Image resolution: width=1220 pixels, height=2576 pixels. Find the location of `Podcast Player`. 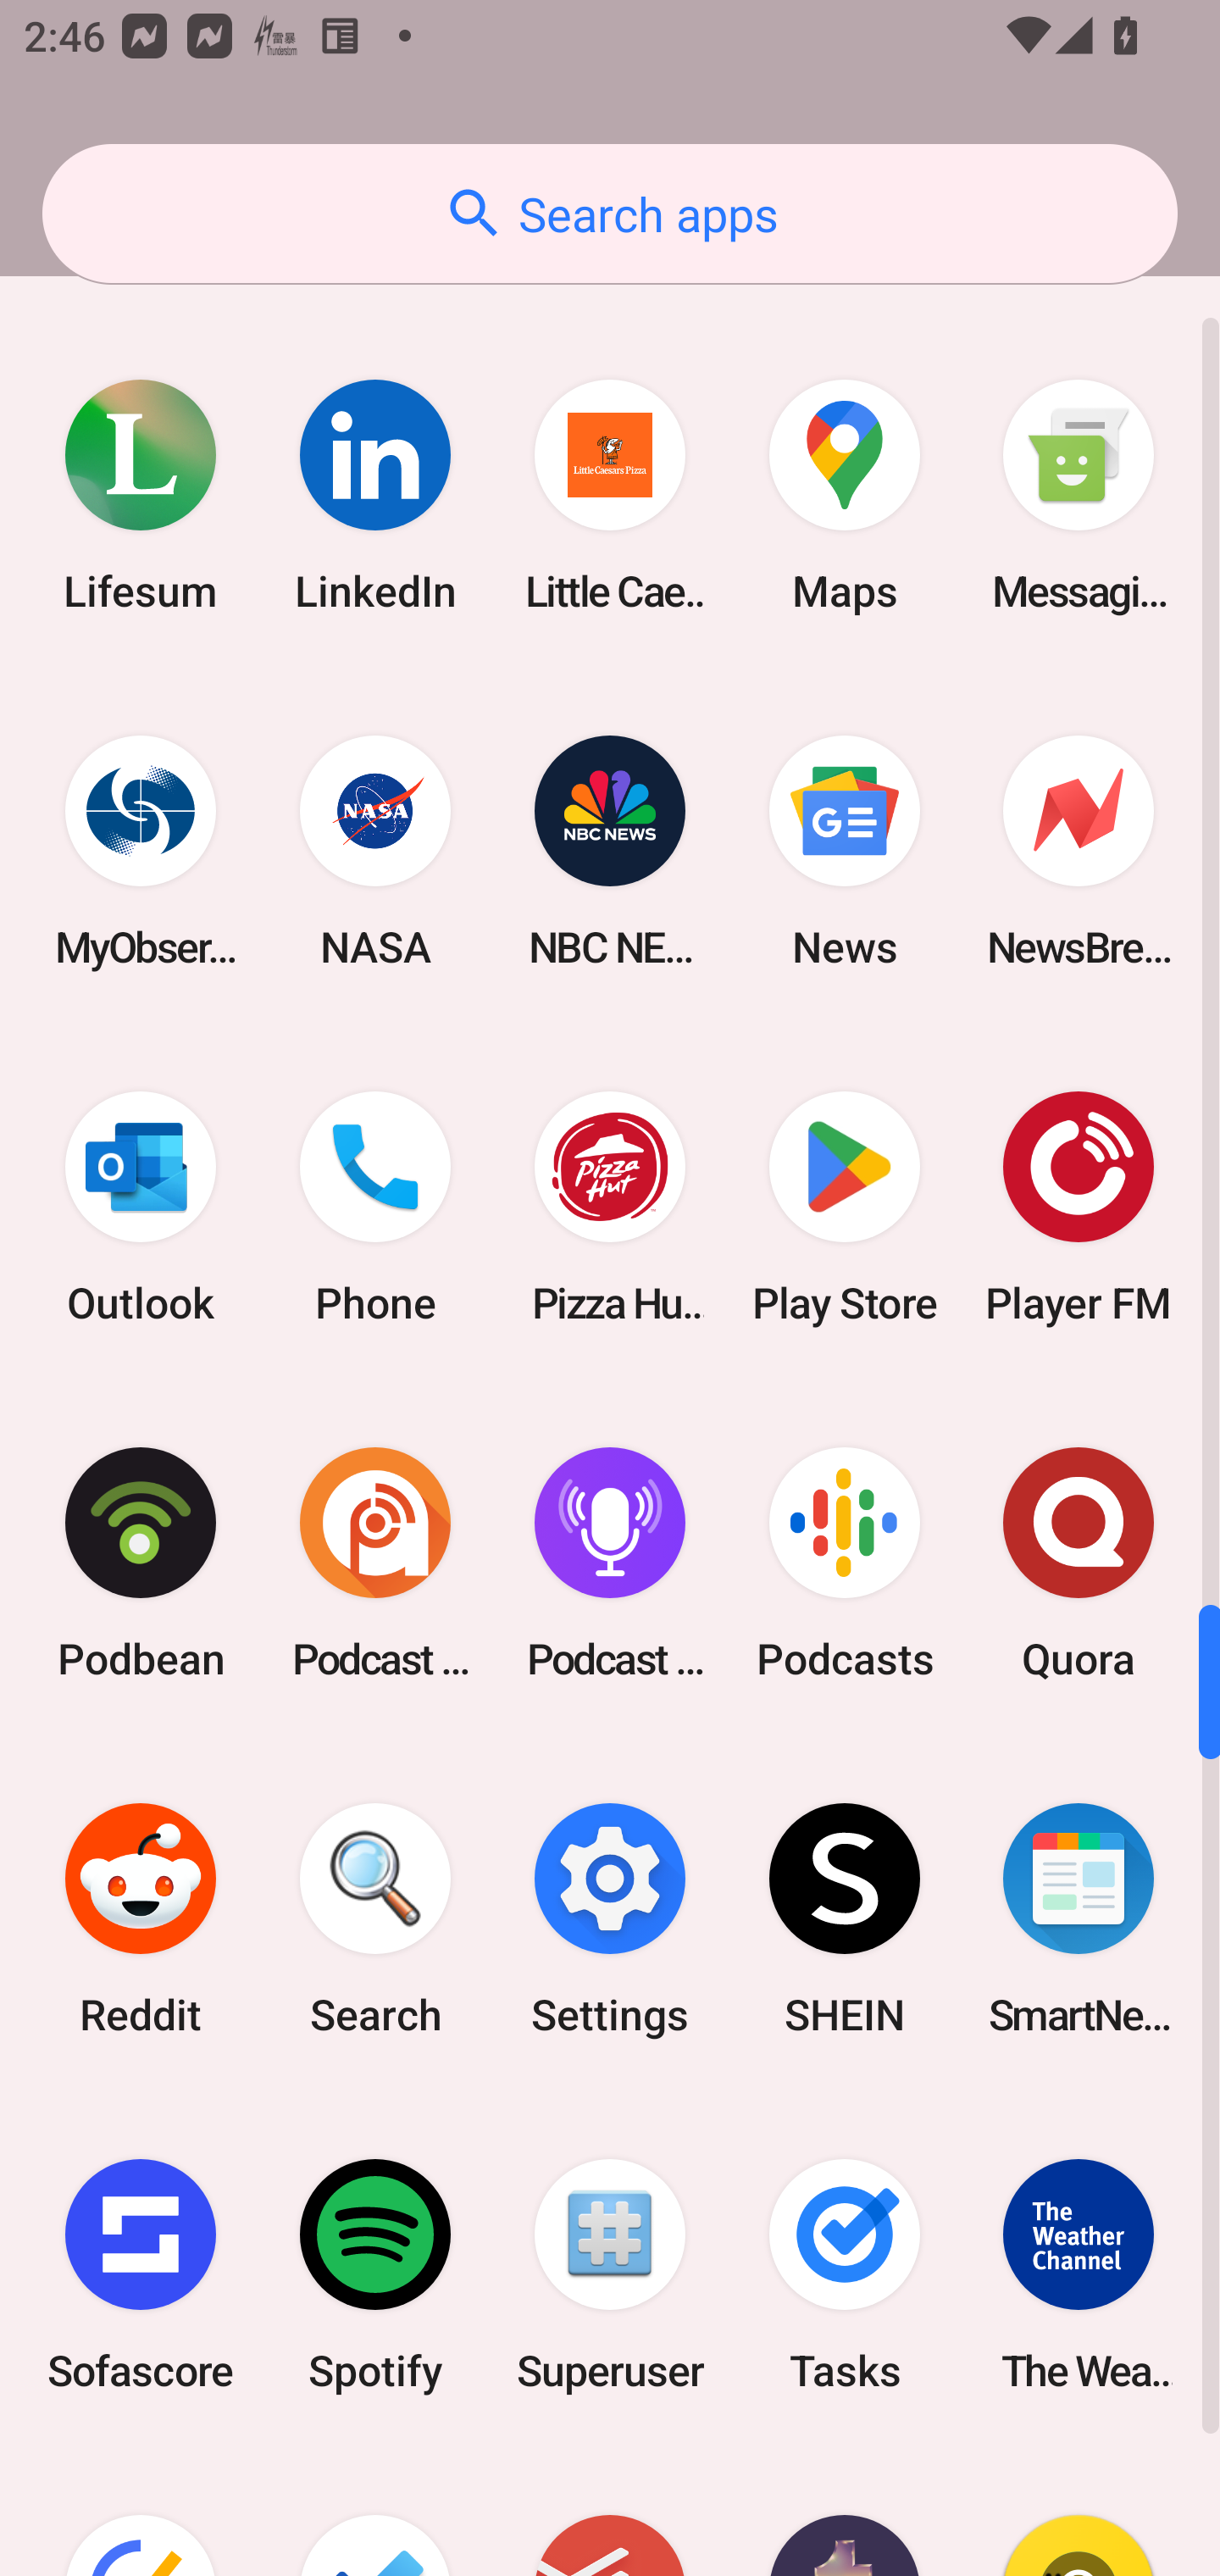

Podcast Player is located at coordinates (610, 1563).